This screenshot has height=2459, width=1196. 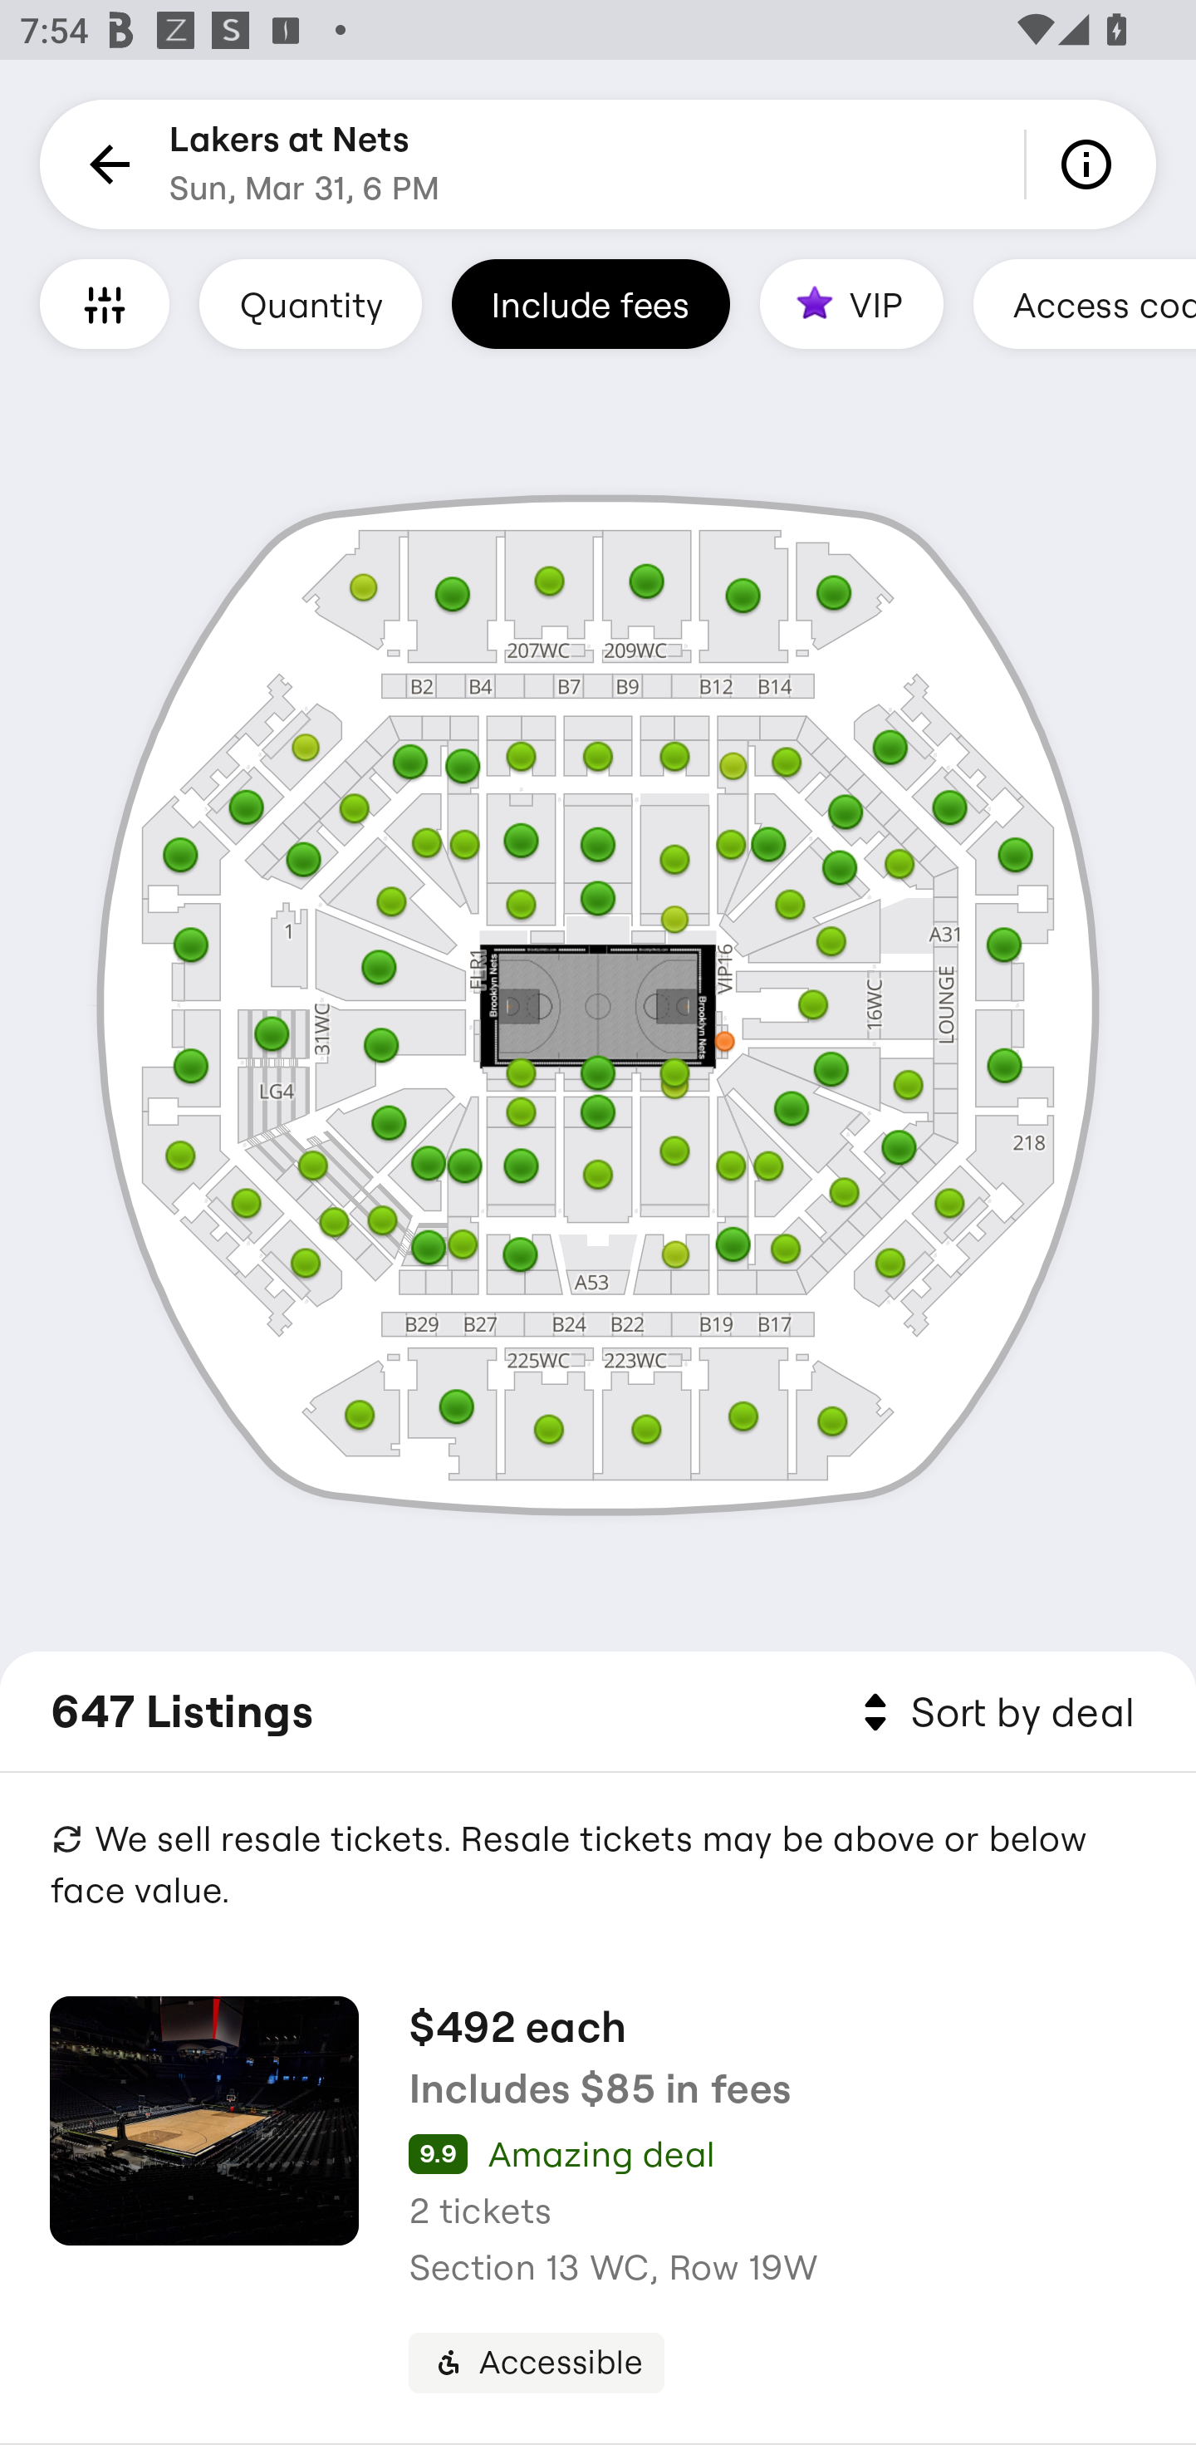 I want to click on Back, so click(x=105, y=164).